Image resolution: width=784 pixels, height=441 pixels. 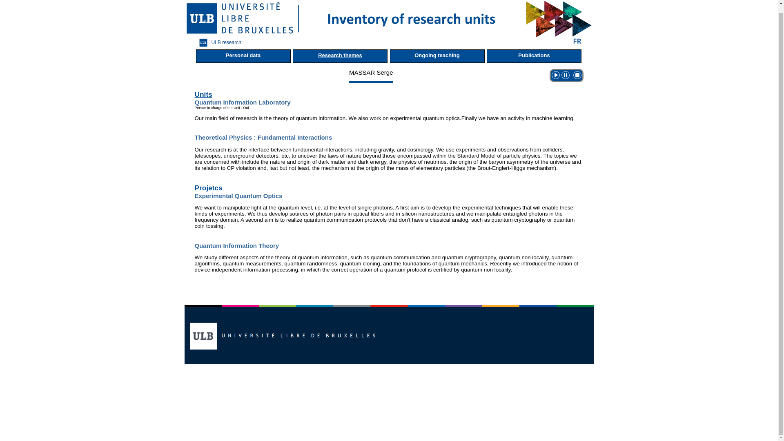 I want to click on Personal data, so click(x=243, y=56).